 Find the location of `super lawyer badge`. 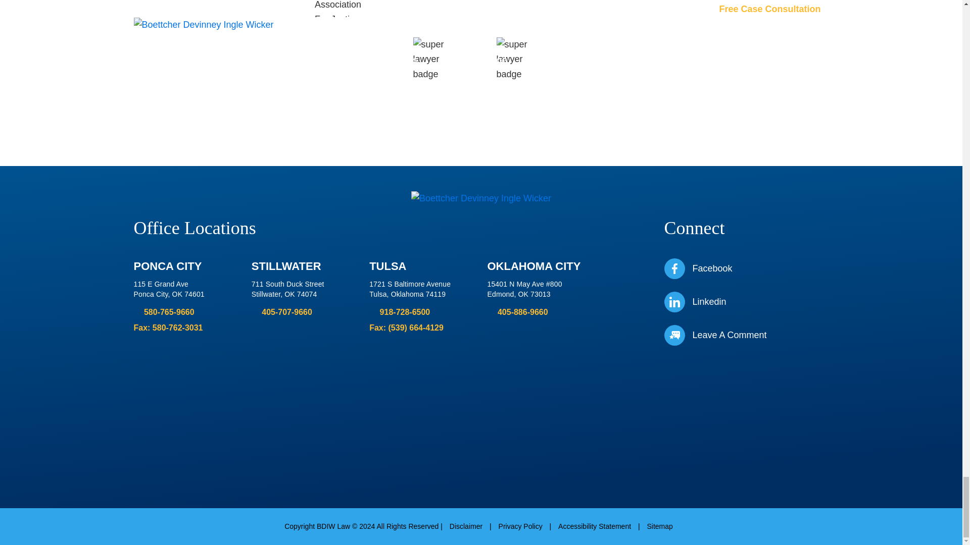

super lawyer badge is located at coordinates (440, 64).